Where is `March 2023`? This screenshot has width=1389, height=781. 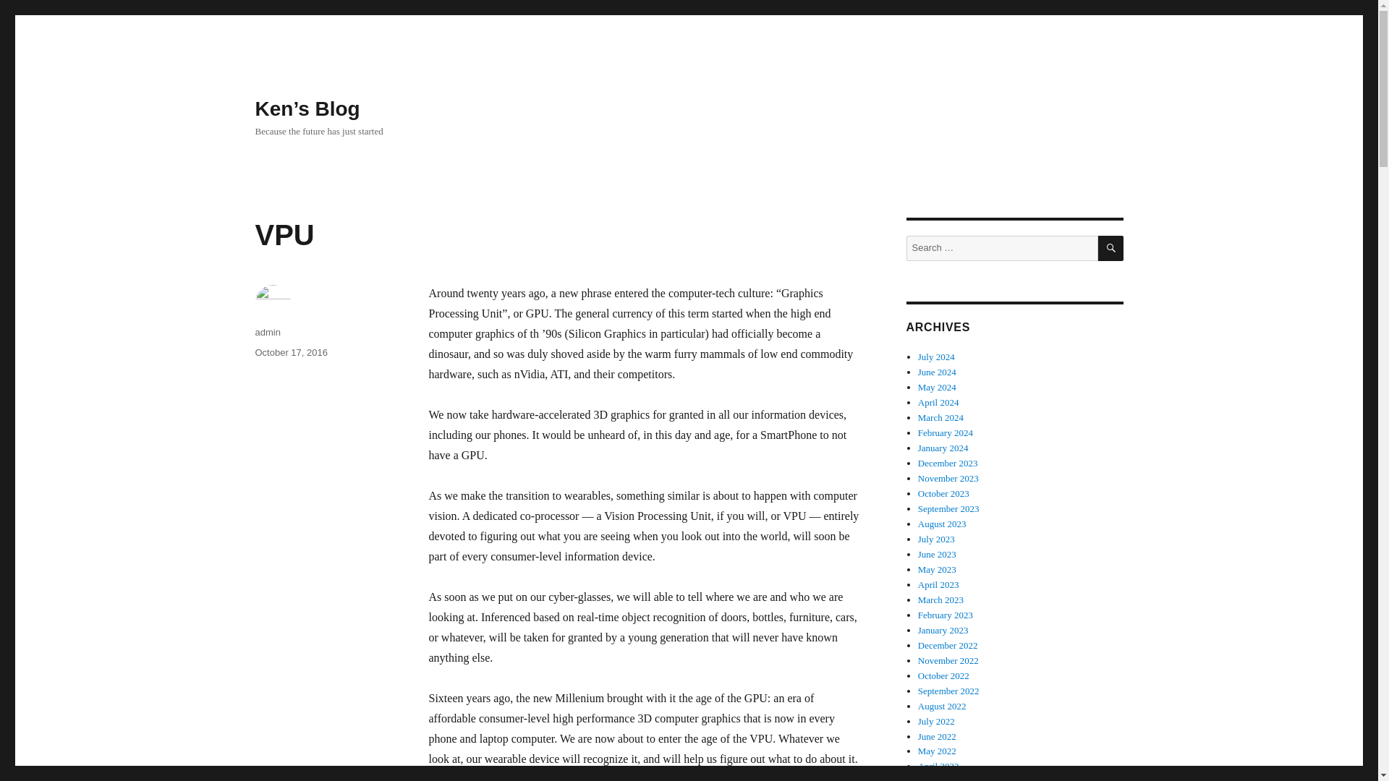
March 2023 is located at coordinates (940, 599).